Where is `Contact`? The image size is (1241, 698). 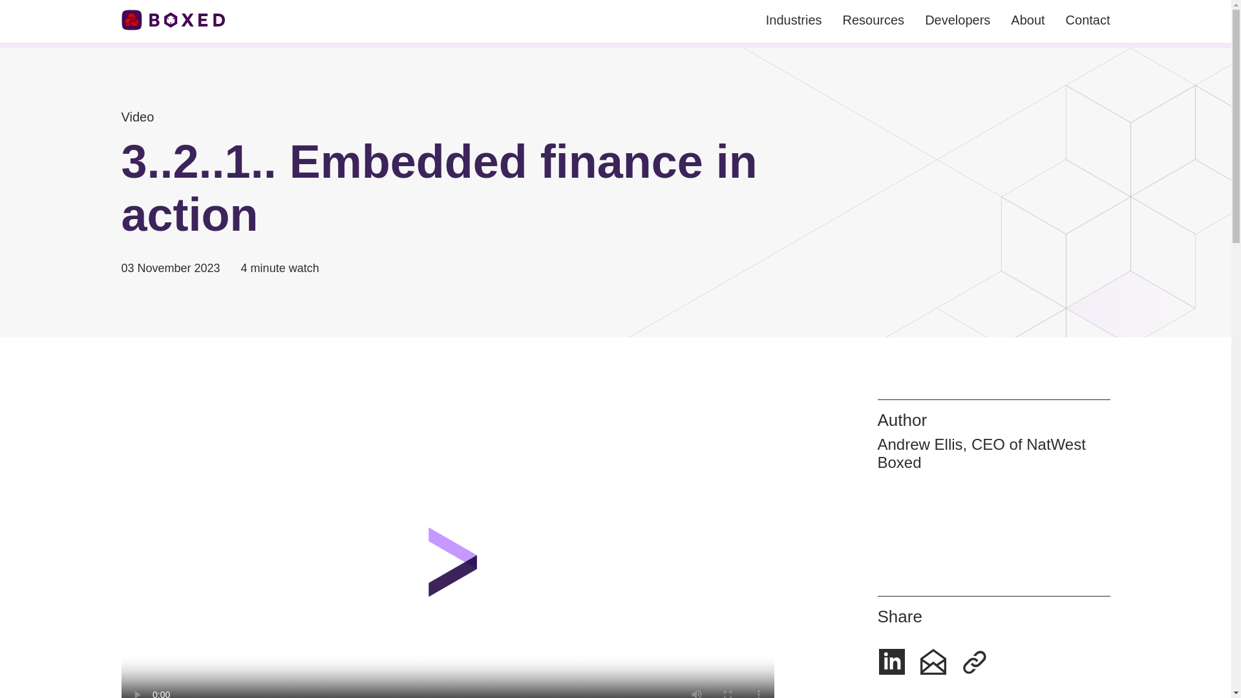
Contact is located at coordinates (1088, 21).